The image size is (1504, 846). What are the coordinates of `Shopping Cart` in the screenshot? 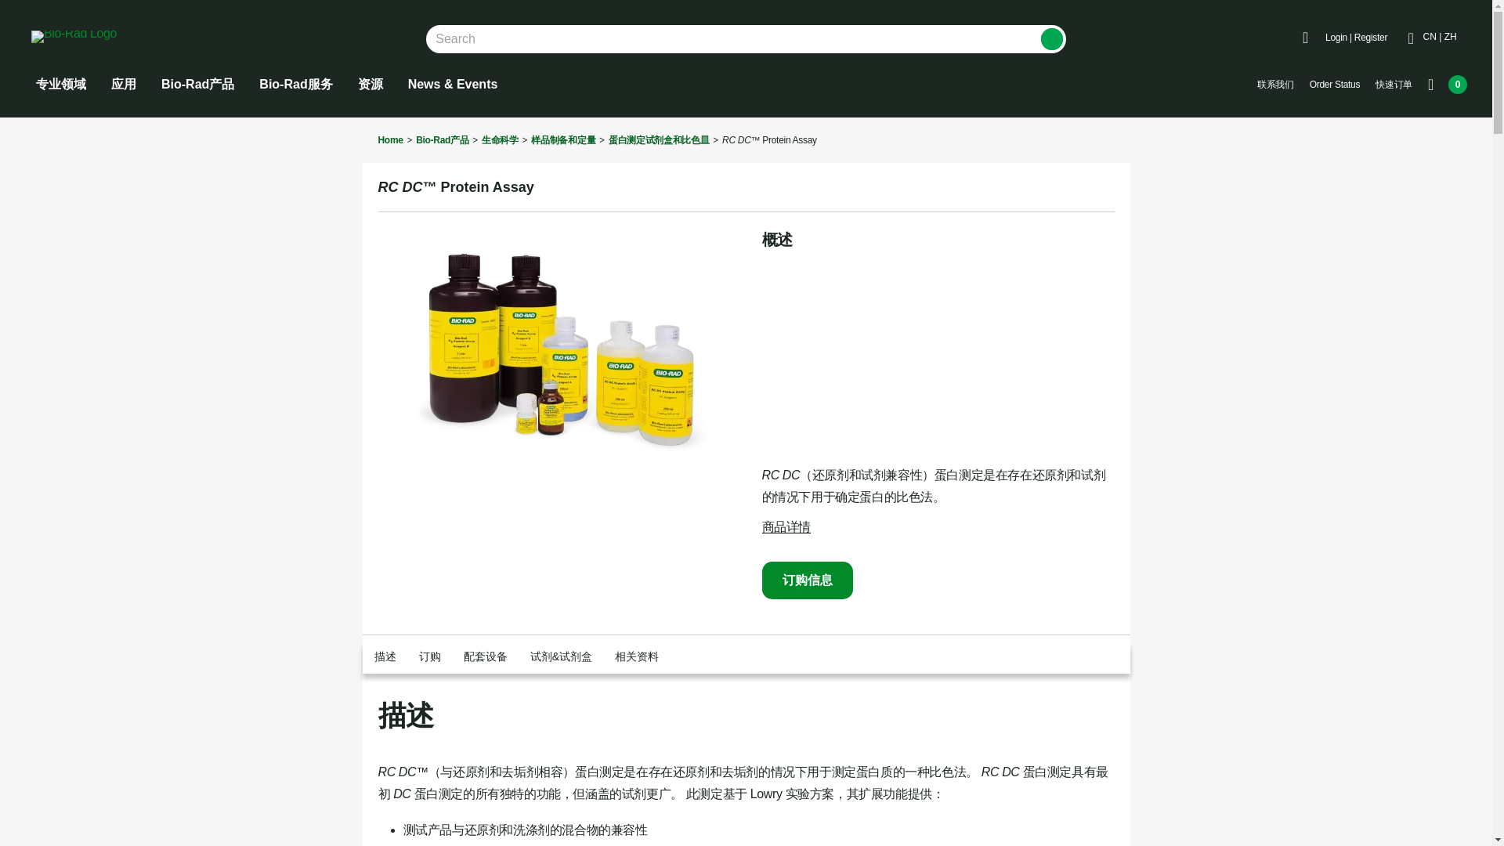 It's located at (1448, 85).